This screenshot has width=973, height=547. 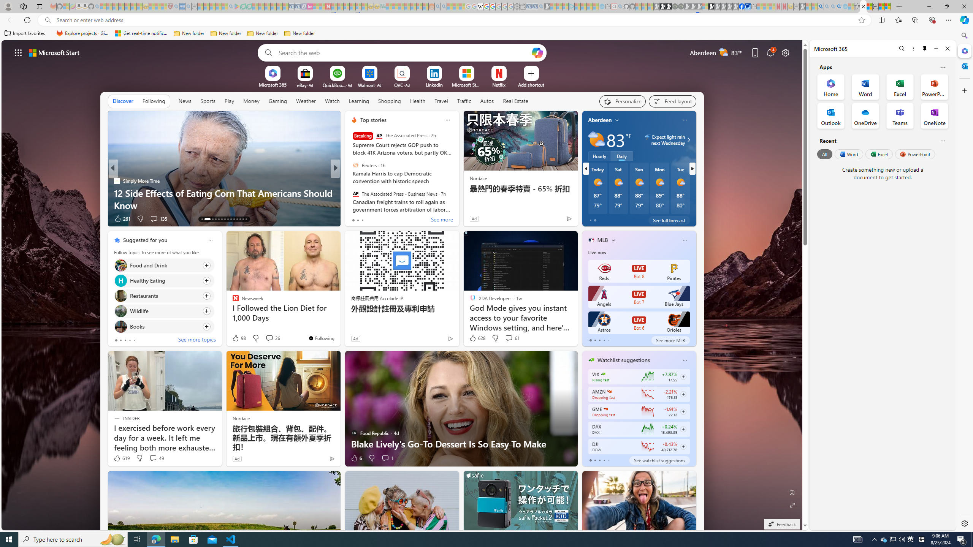 What do you see at coordinates (237, 6) in the screenshot?
I see `Bluey: Let's Play! - Apps on Google Play - Sleeping` at bounding box center [237, 6].